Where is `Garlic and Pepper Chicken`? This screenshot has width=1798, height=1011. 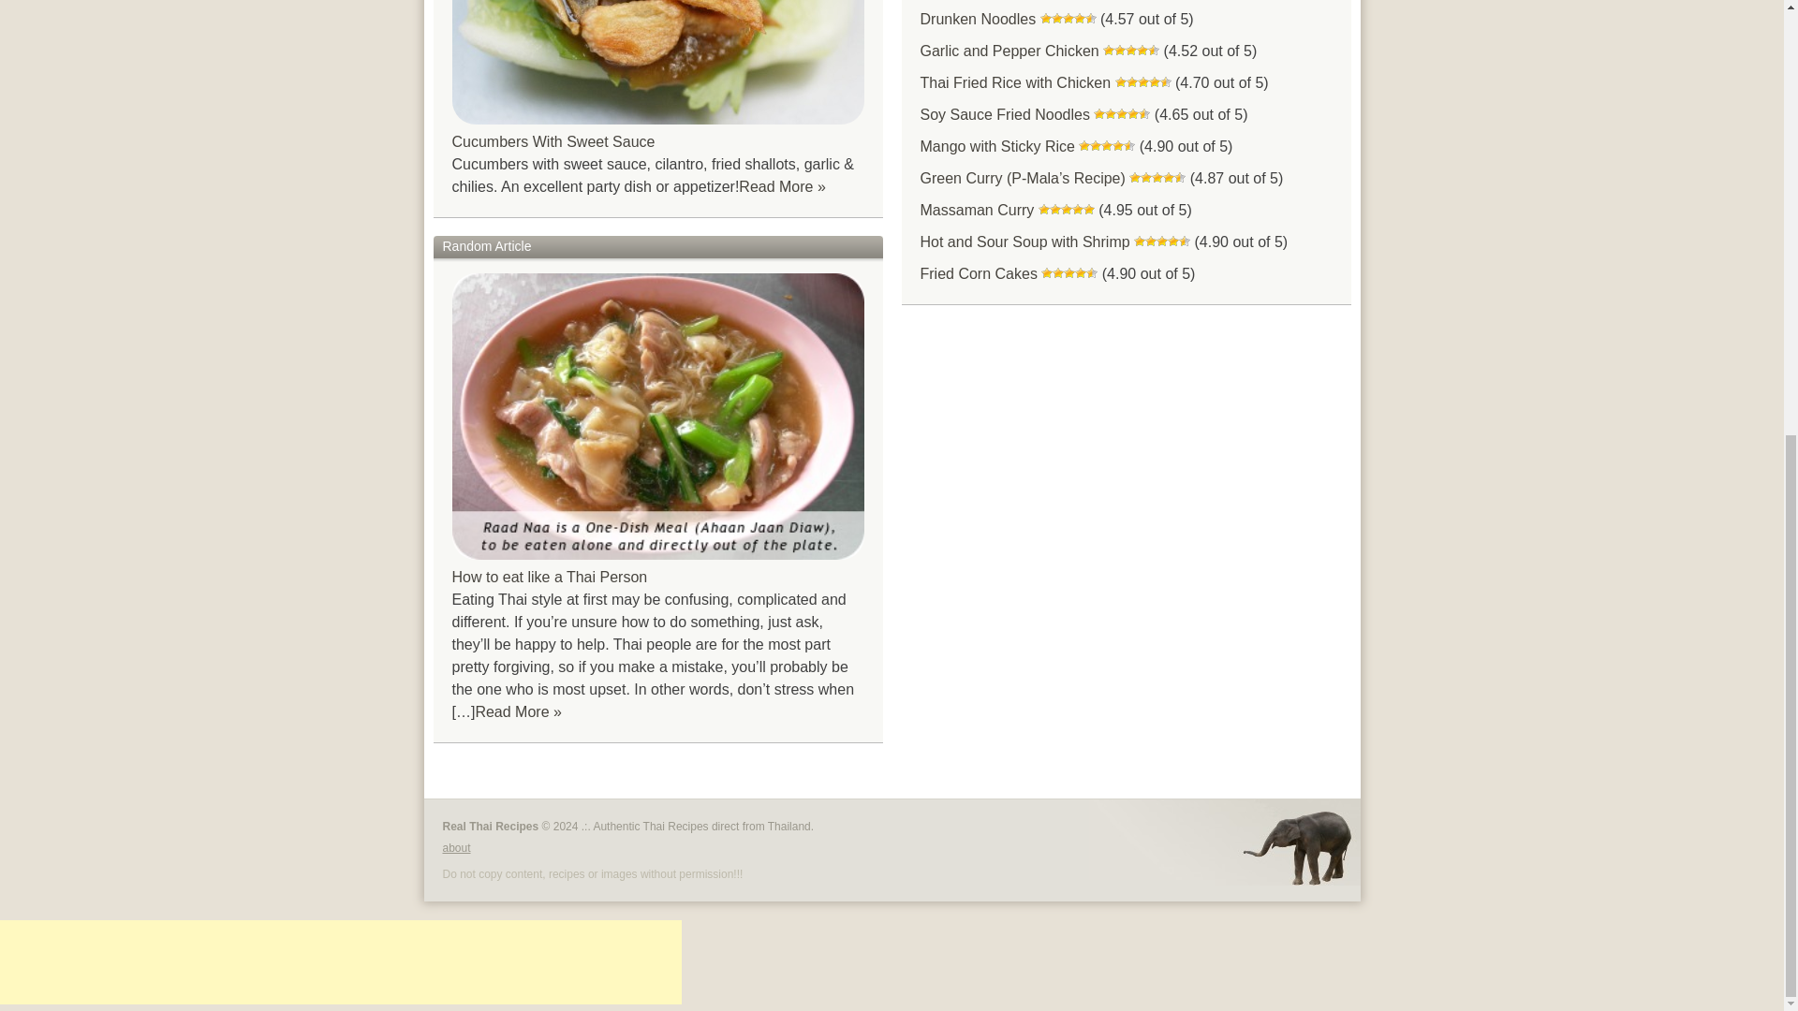 Garlic and Pepper Chicken is located at coordinates (1009, 51).